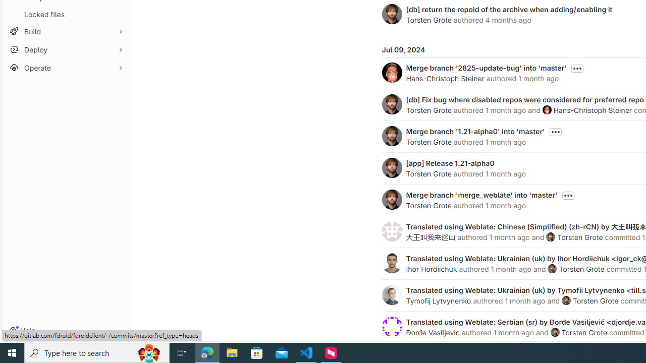  Describe the element at coordinates (66, 49) in the screenshot. I see `Deploy` at that location.